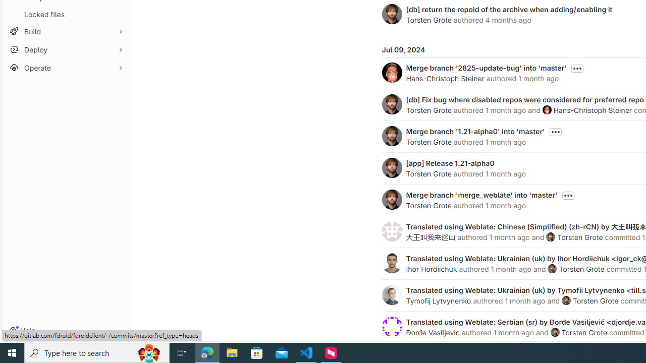  Describe the element at coordinates (66, 49) in the screenshot. I see `Deploy` at that location.